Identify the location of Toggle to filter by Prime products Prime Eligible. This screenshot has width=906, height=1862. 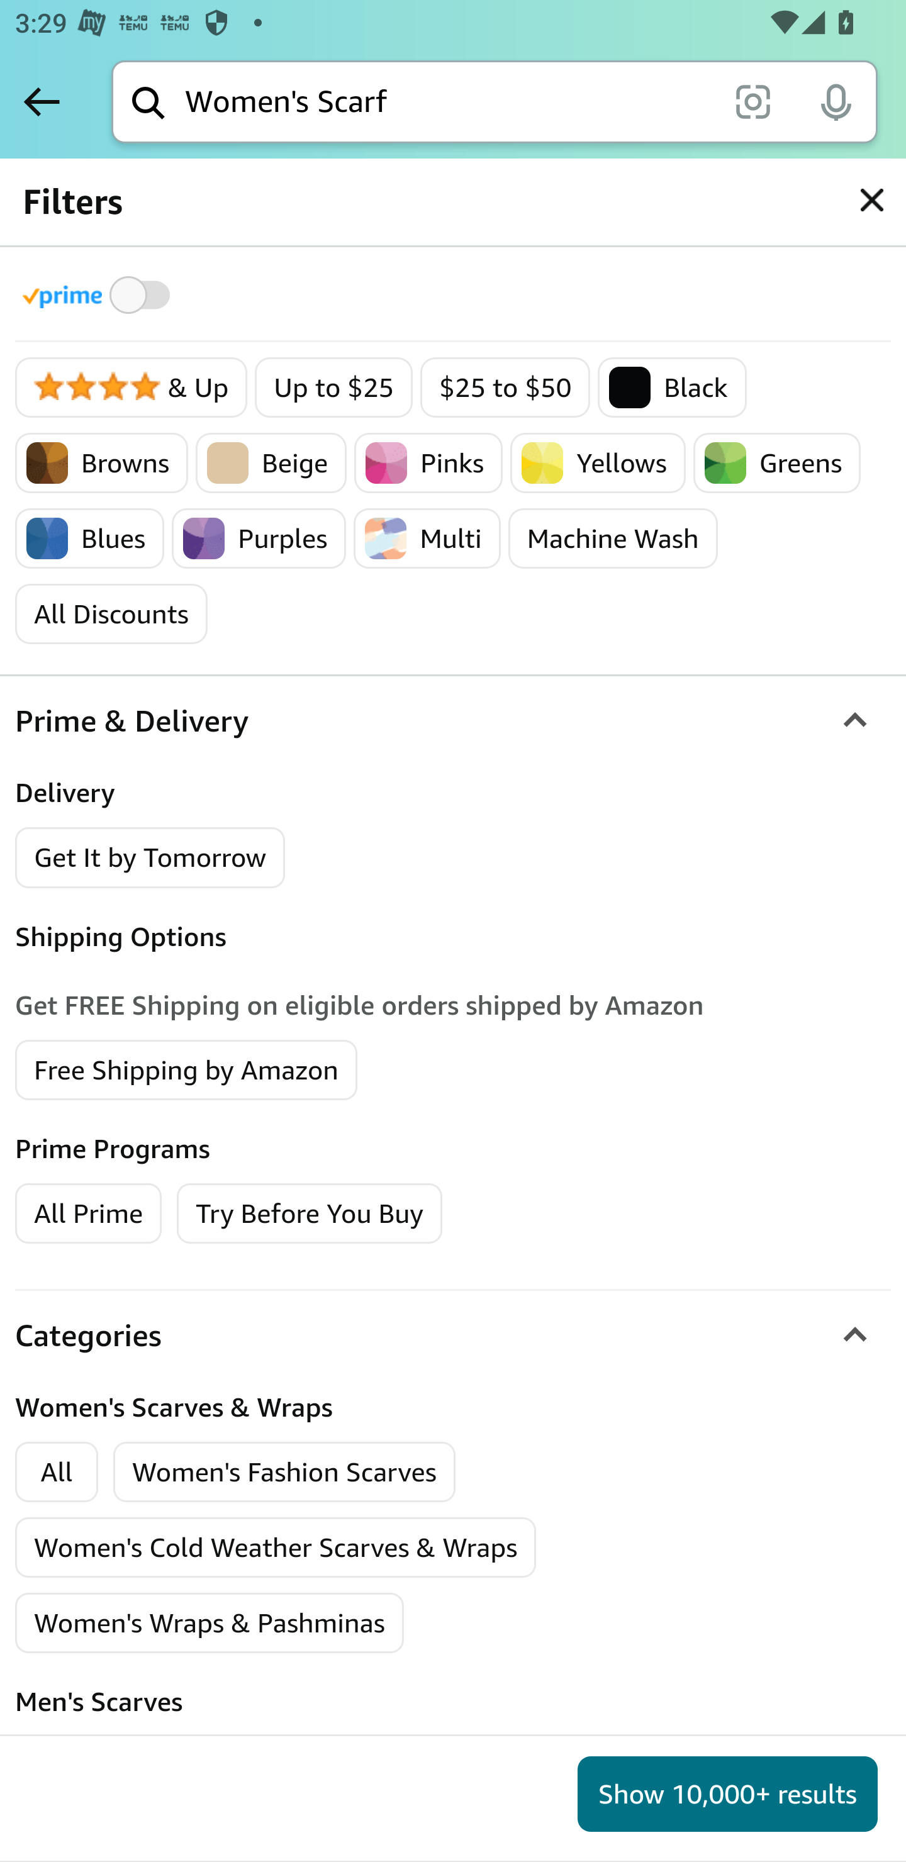
(99, 294).